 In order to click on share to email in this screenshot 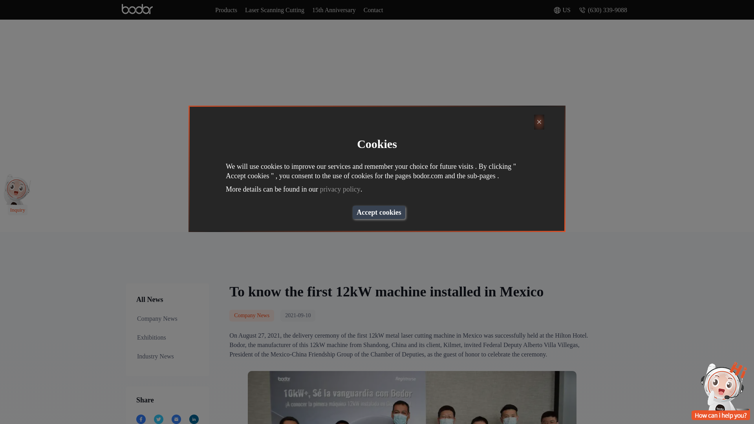, I will do `click(177, 419)`.